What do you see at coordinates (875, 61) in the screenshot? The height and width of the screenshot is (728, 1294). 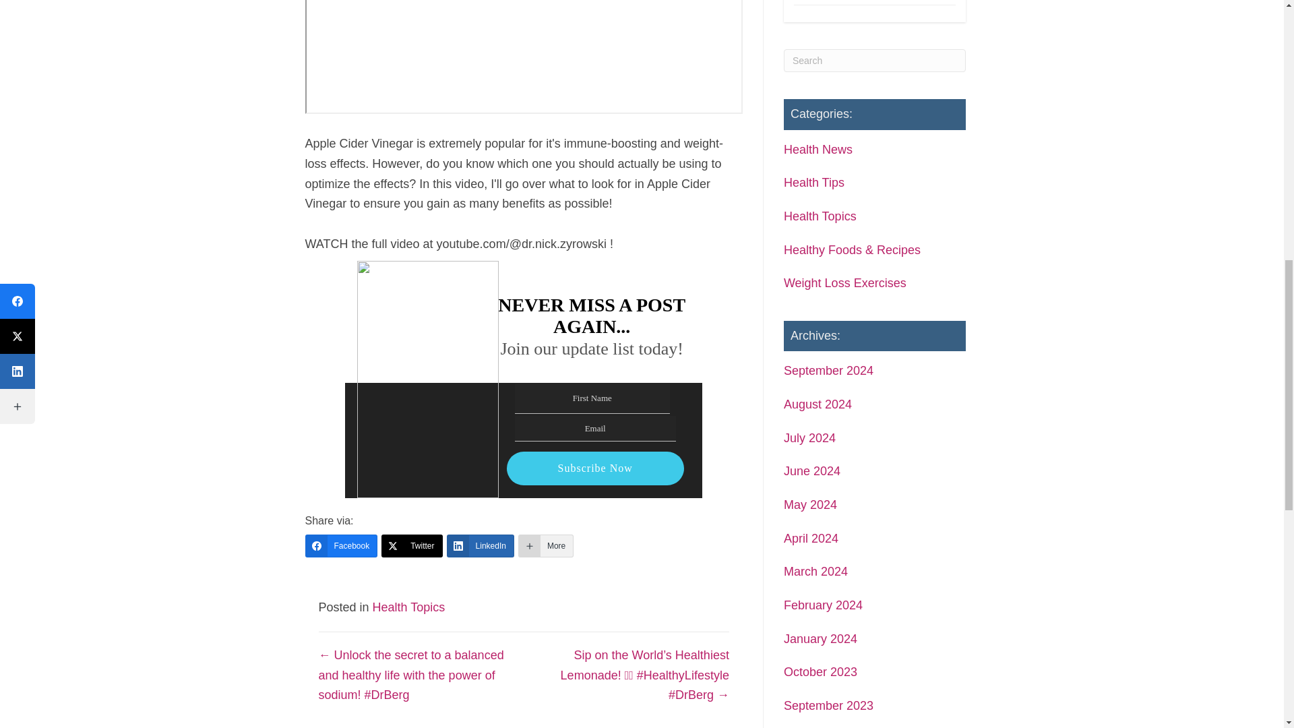 I see `Type and press Enter to search.` at bounding box center [875, 61].